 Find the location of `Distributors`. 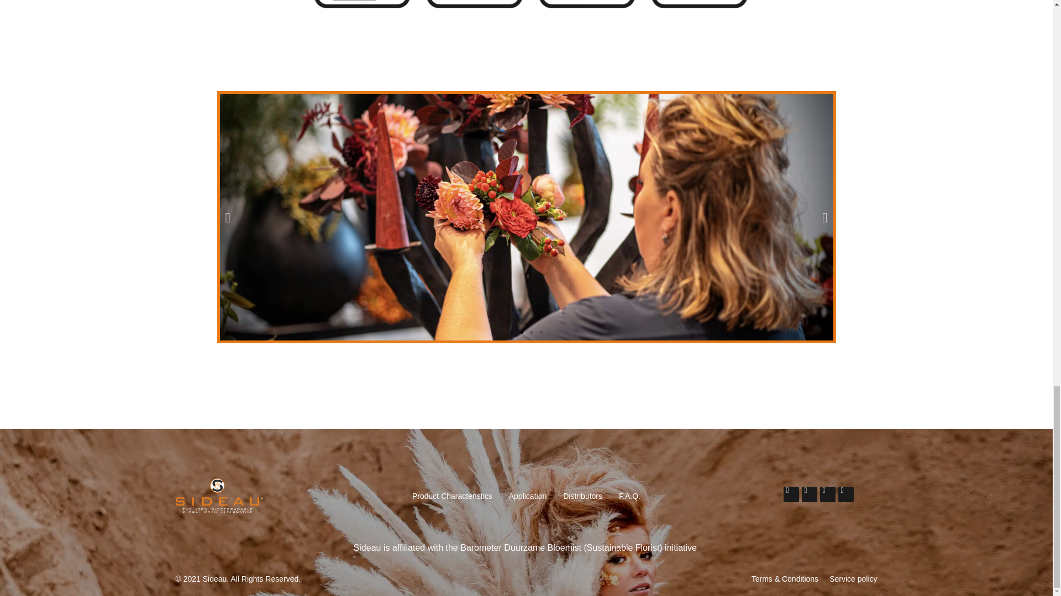

Distributors is located at coordinates (582, 496).